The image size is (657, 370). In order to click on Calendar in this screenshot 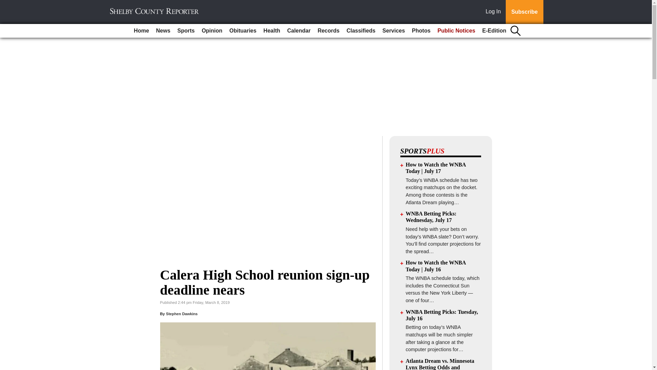, I will do `click(299, 31)`.